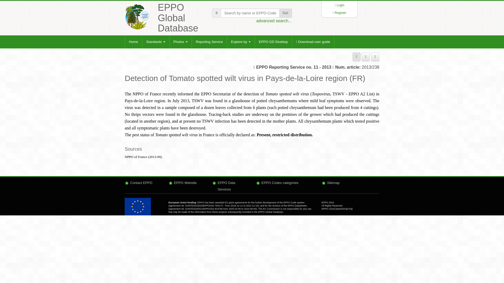  I want to click on Share on facebook, so click(366, 57).